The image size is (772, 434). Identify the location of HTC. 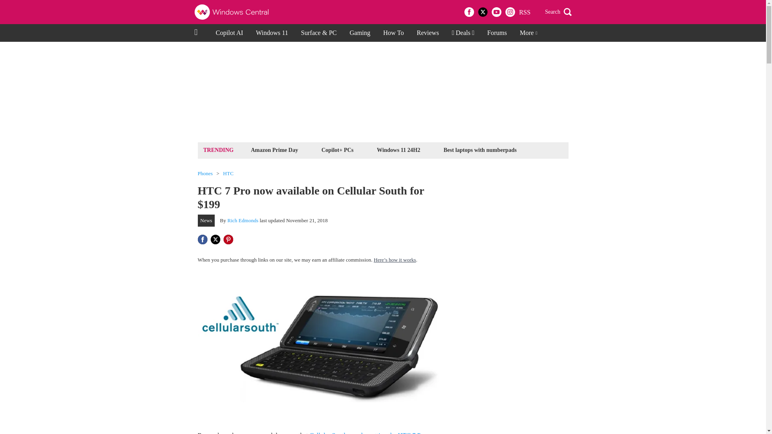
(228, 174).